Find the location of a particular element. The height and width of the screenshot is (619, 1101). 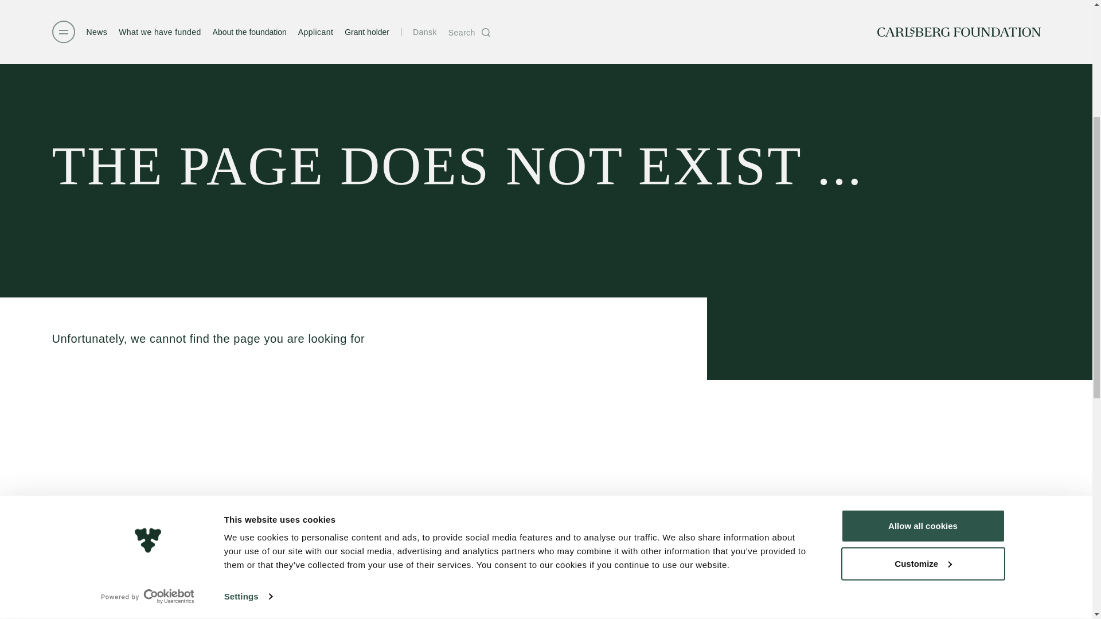

Customize is located at coordinates (922, 324).